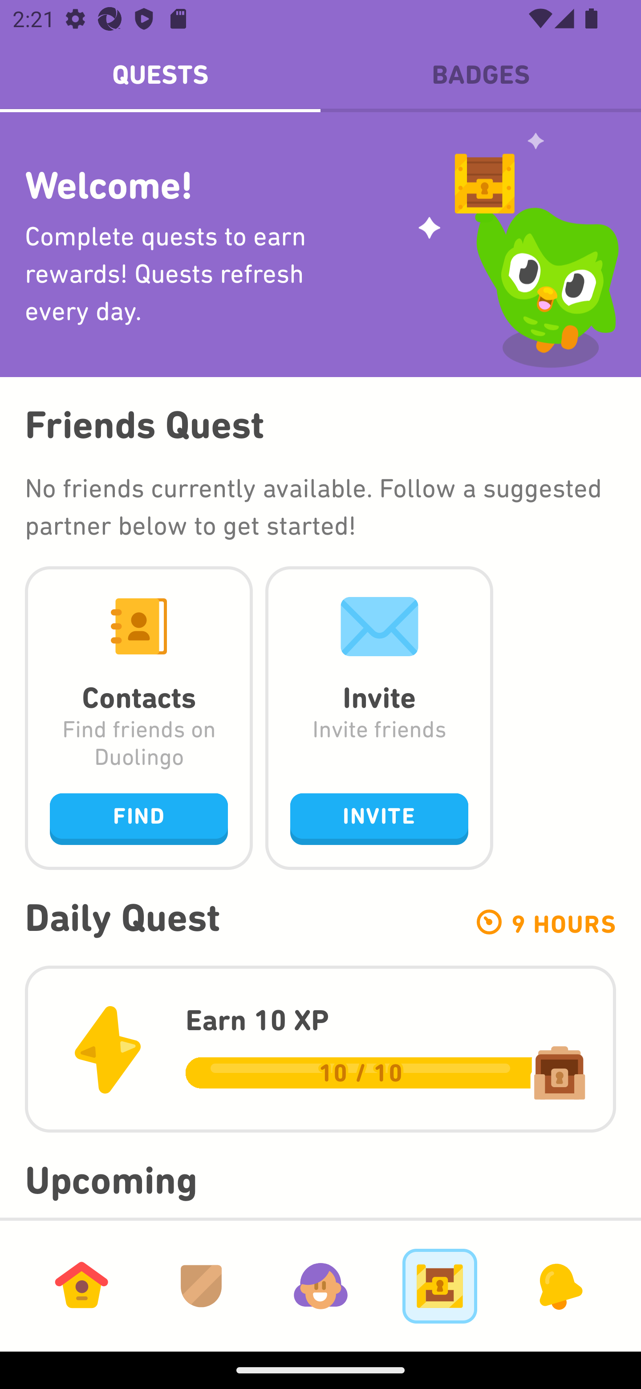 This screenshot has width=641, height=1389. I want to click on Learn Tab, so click(81, 1286).